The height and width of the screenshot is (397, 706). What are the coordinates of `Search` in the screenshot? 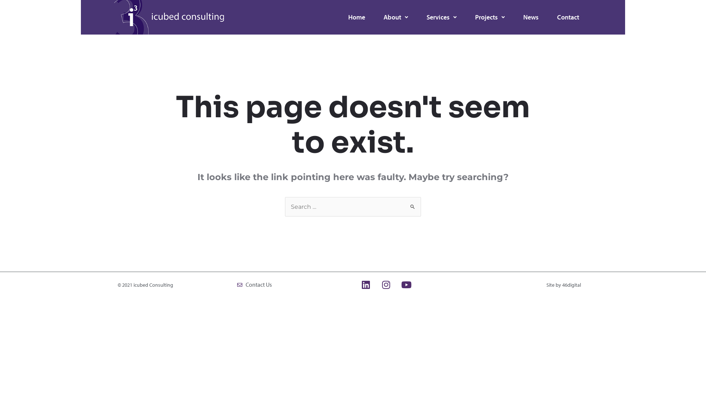 It's located at (413, 204).